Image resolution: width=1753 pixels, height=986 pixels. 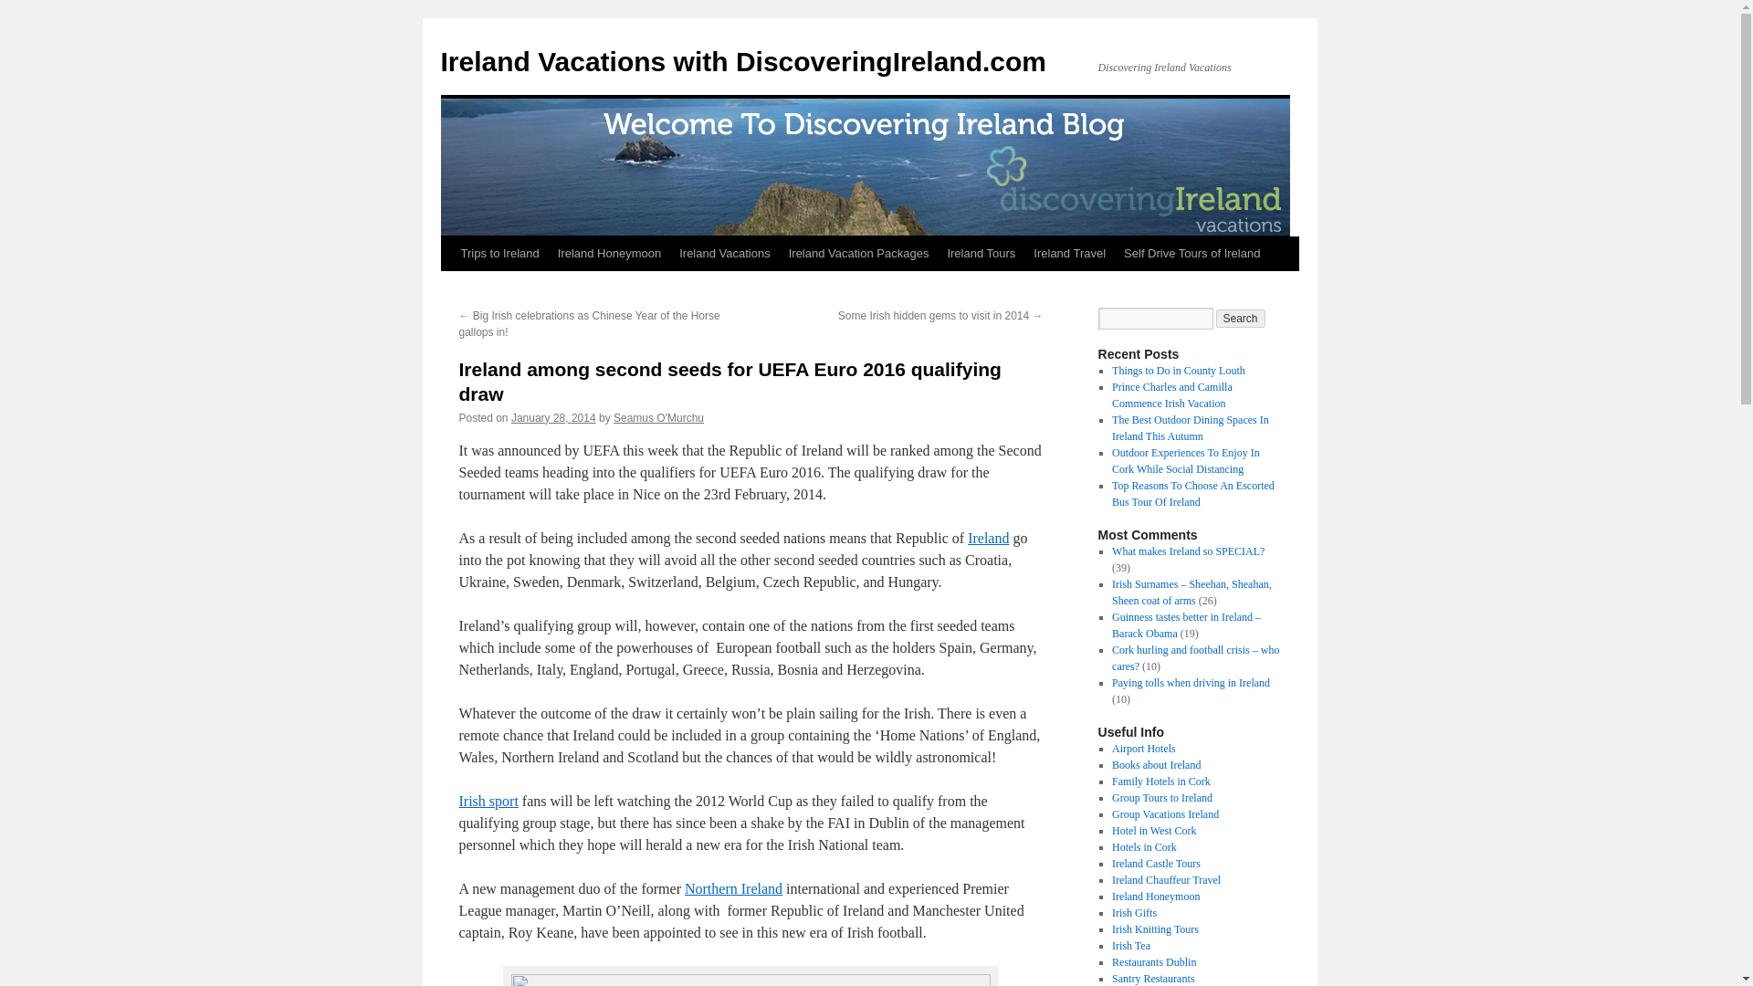 What do you see at coordinates (488, 801) in the screenshot?
I see `Irish sport` at bounding box center [488, 801].